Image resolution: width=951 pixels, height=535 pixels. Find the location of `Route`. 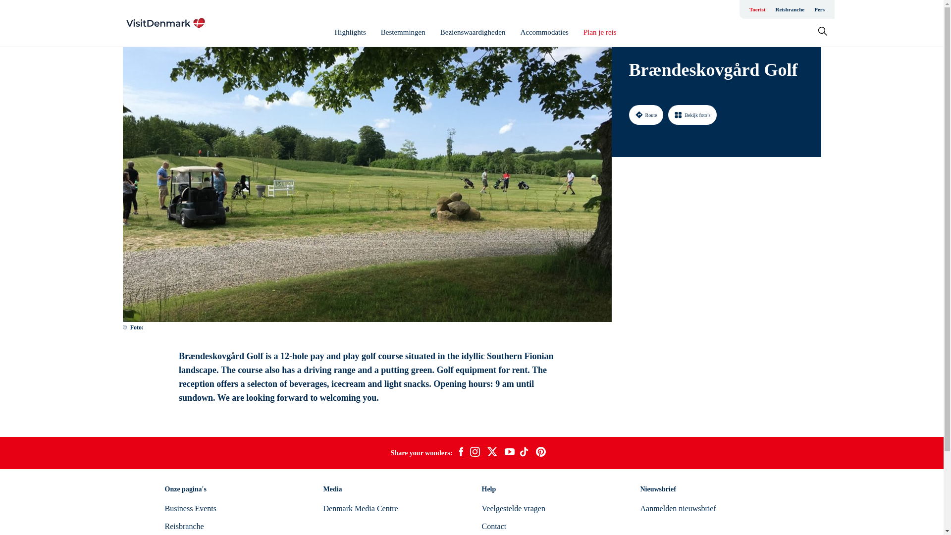

Route is located at coordinates (646, 114).